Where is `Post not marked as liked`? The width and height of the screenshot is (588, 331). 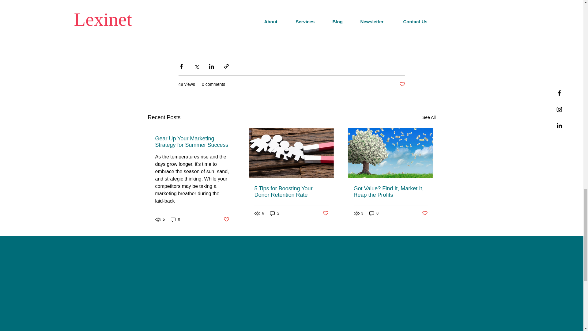 Post not marked as liked is located at coordinates (402, 84).